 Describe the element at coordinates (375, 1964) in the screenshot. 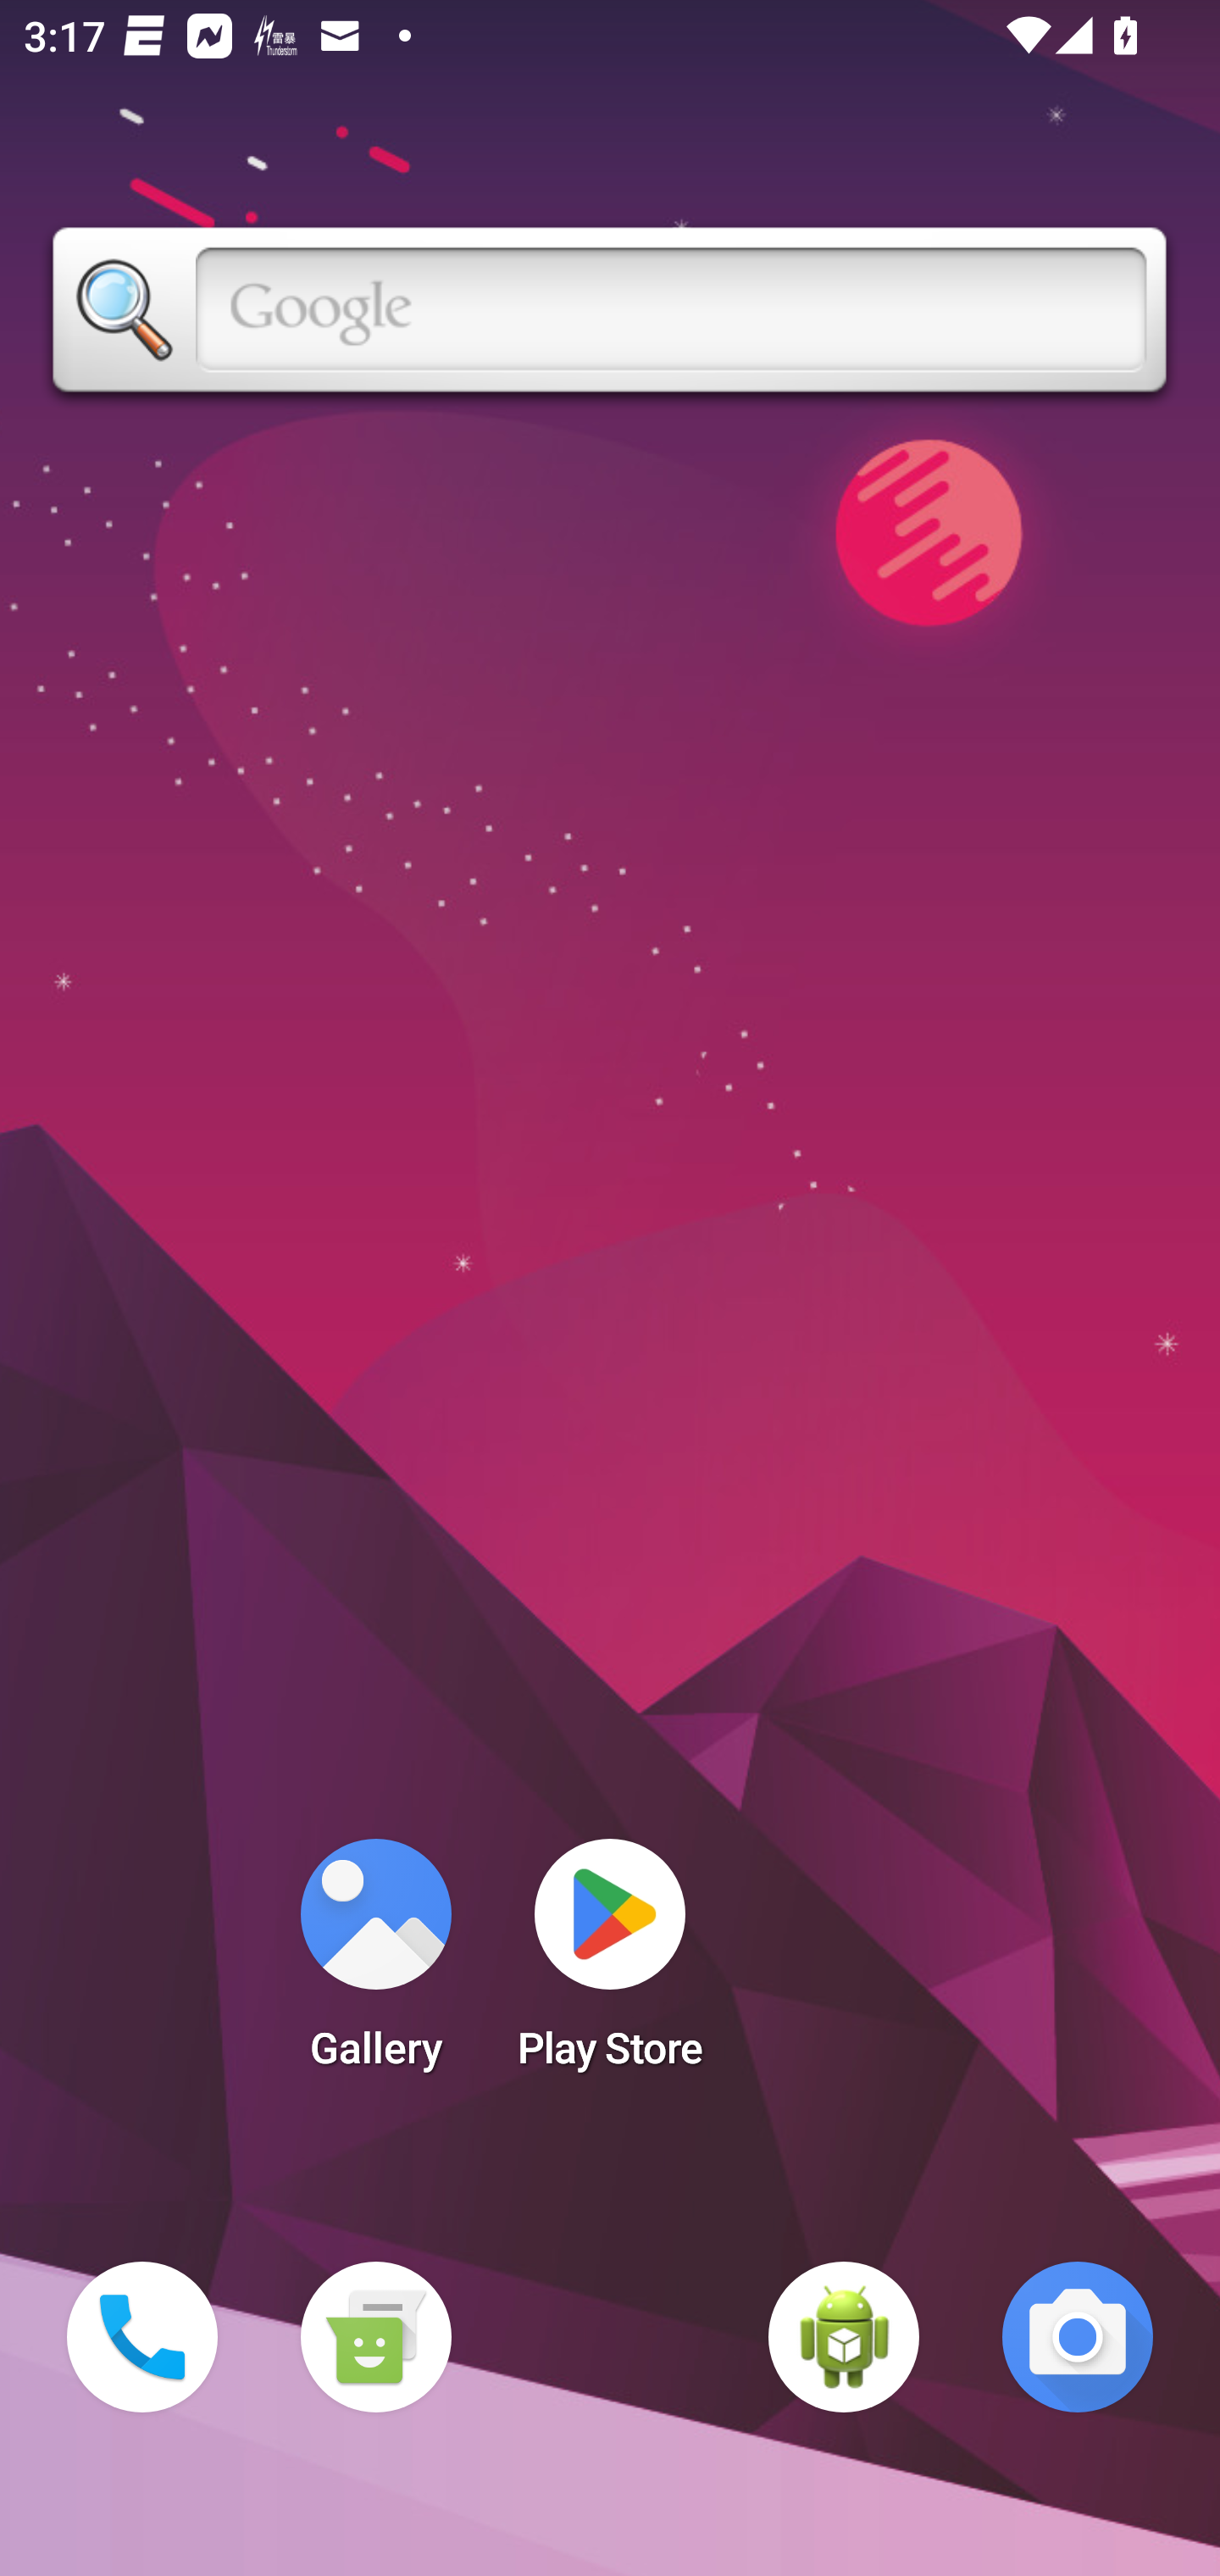

I see `Gallery` at that location.